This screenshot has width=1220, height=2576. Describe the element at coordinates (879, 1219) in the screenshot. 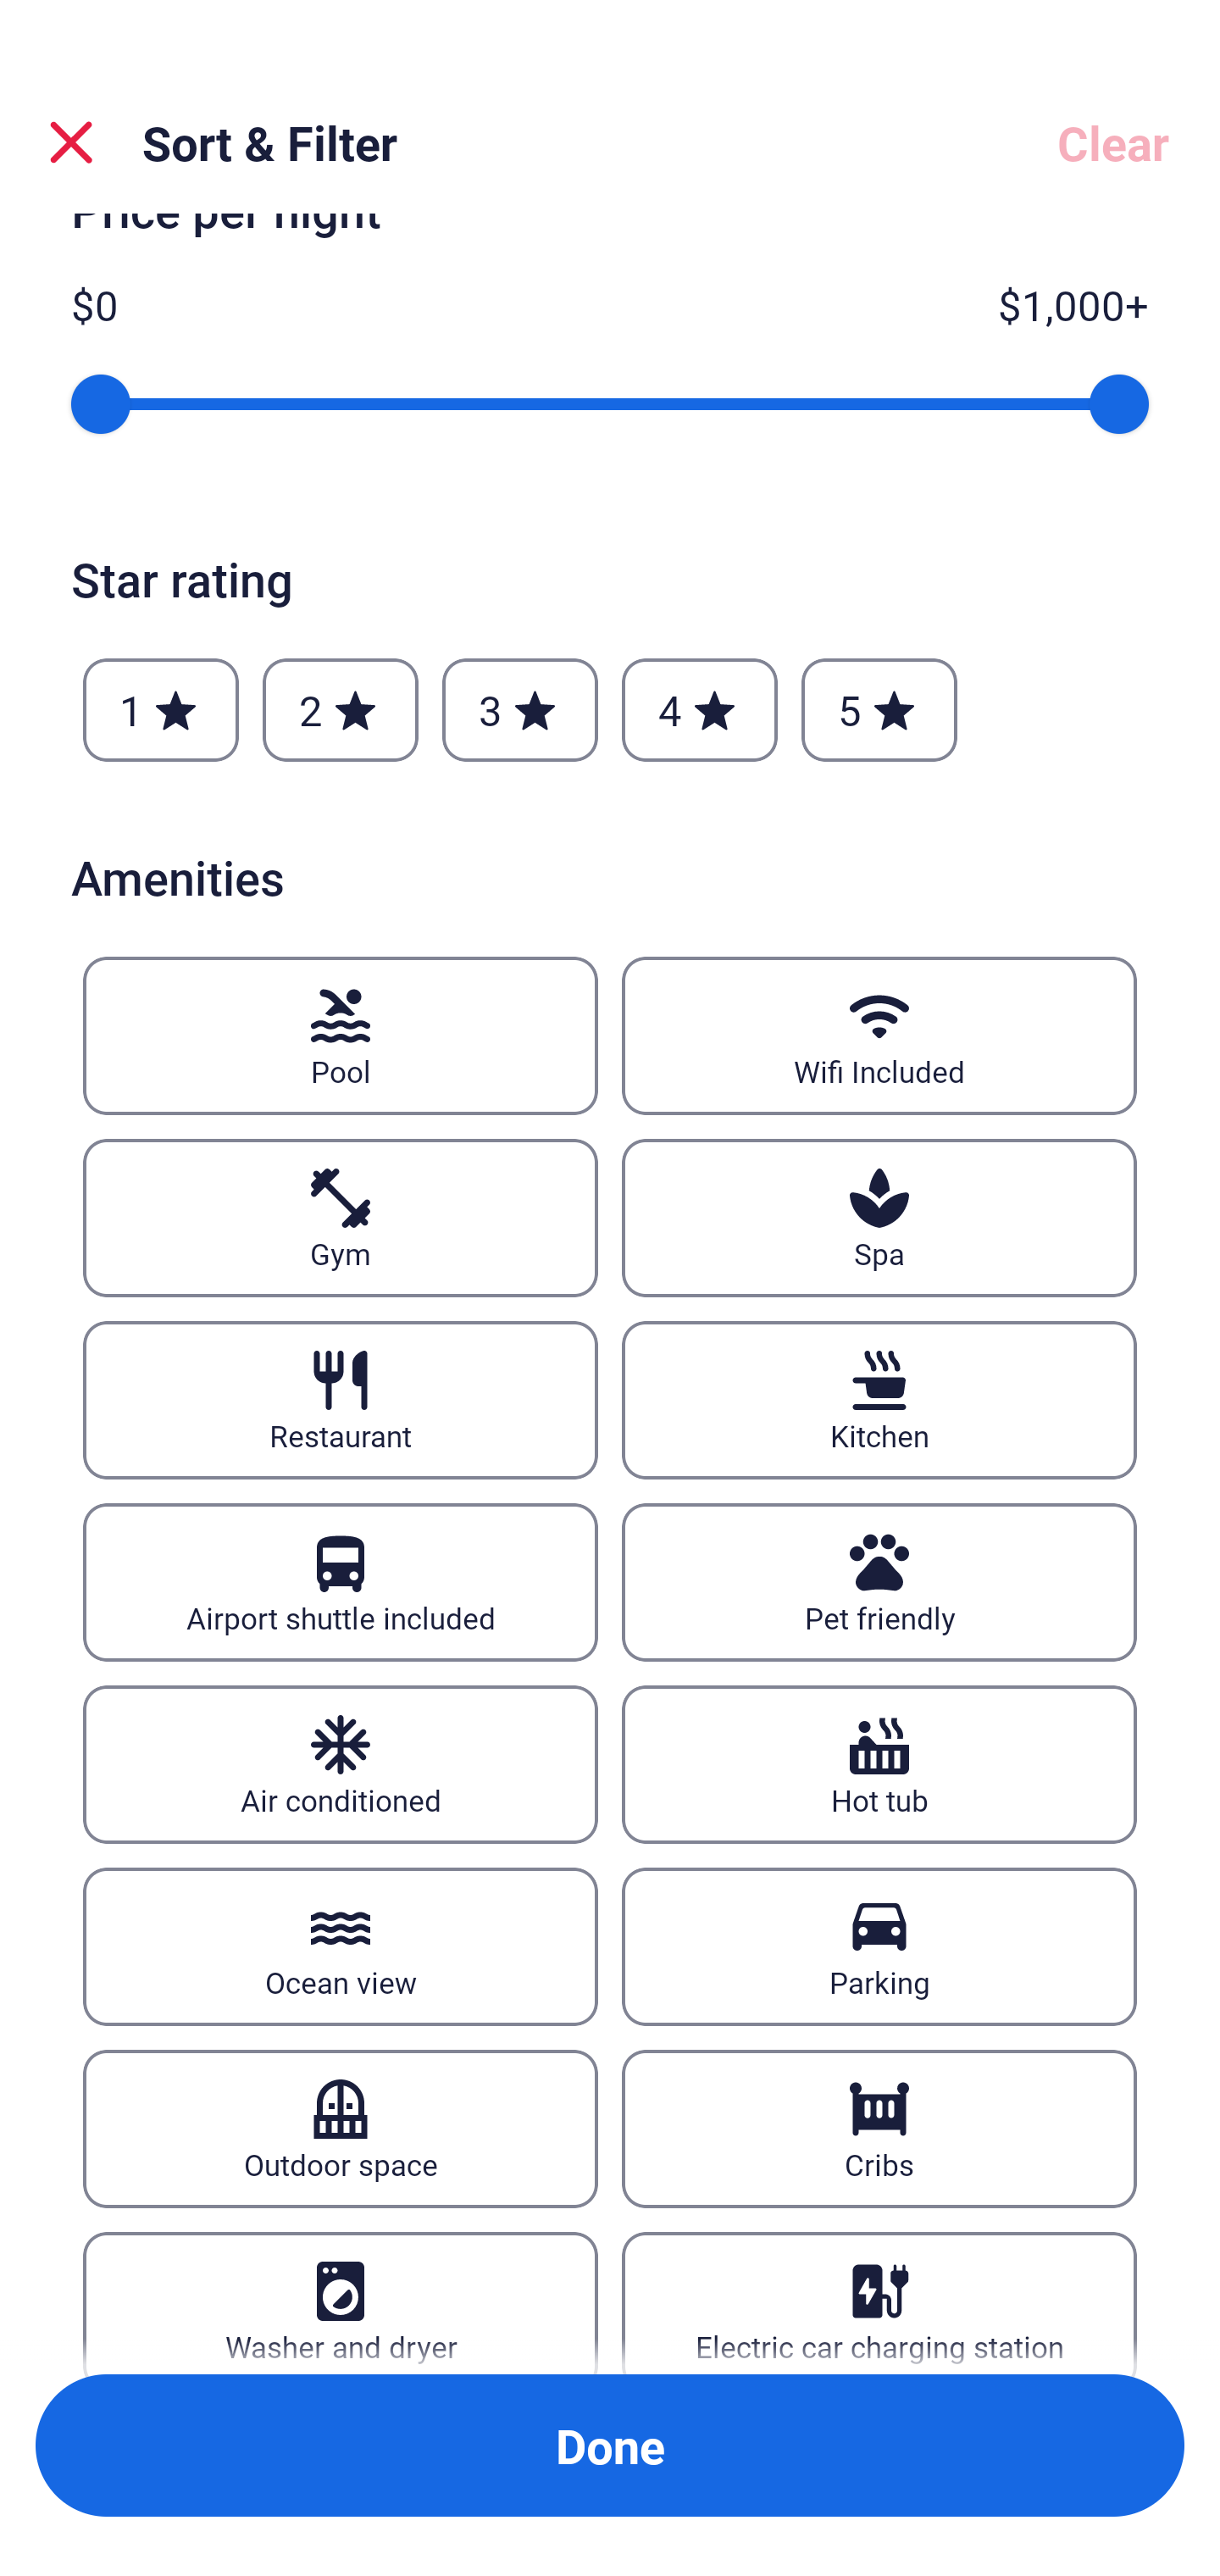

I see `Spa` at that location.